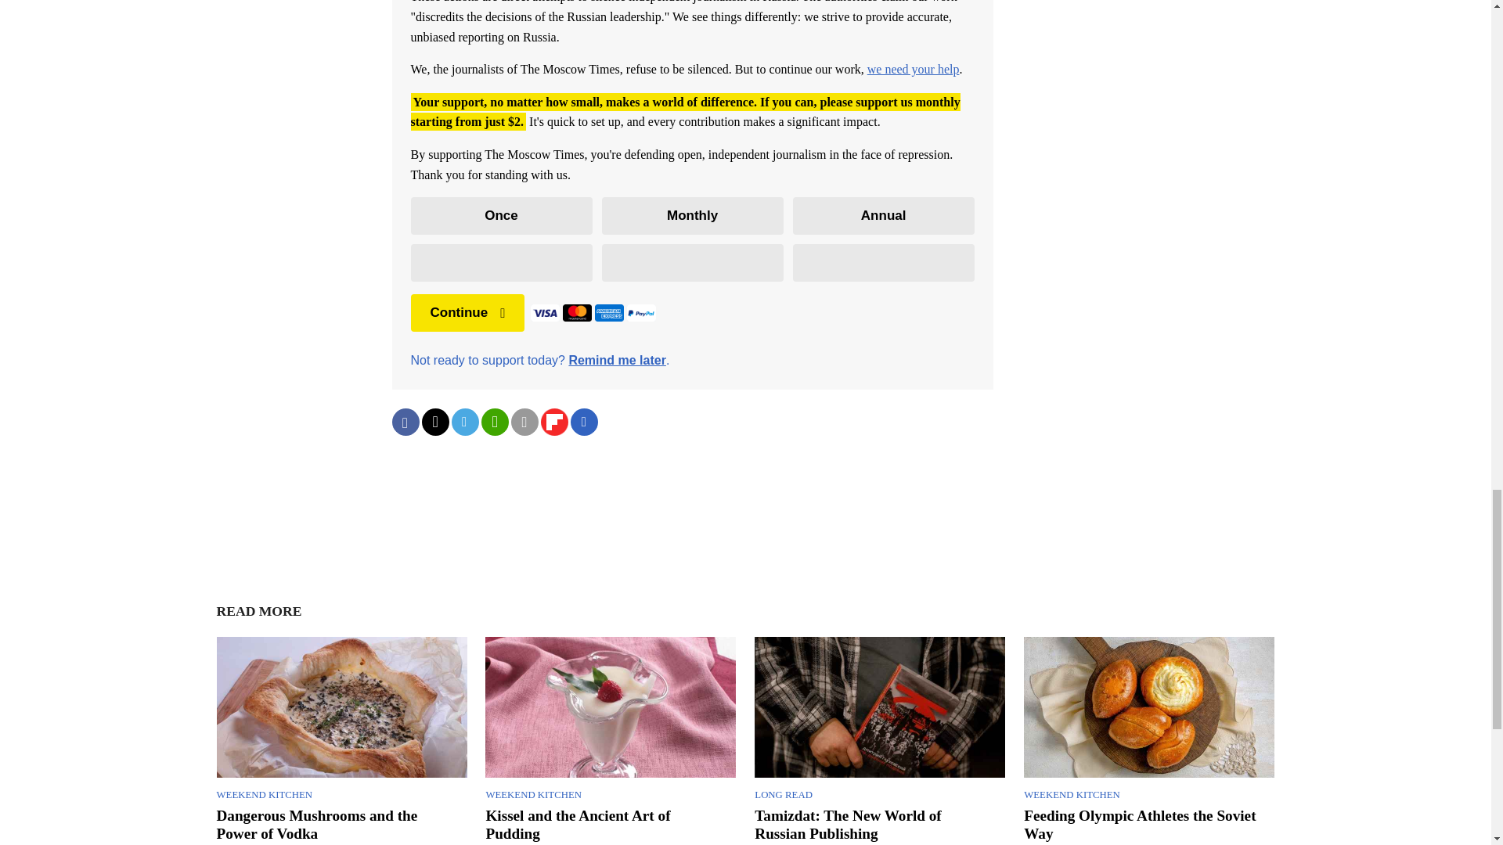 This screenshot has width=1503, height=845. I want to click on Share on Flipboard, so click(553, 422).